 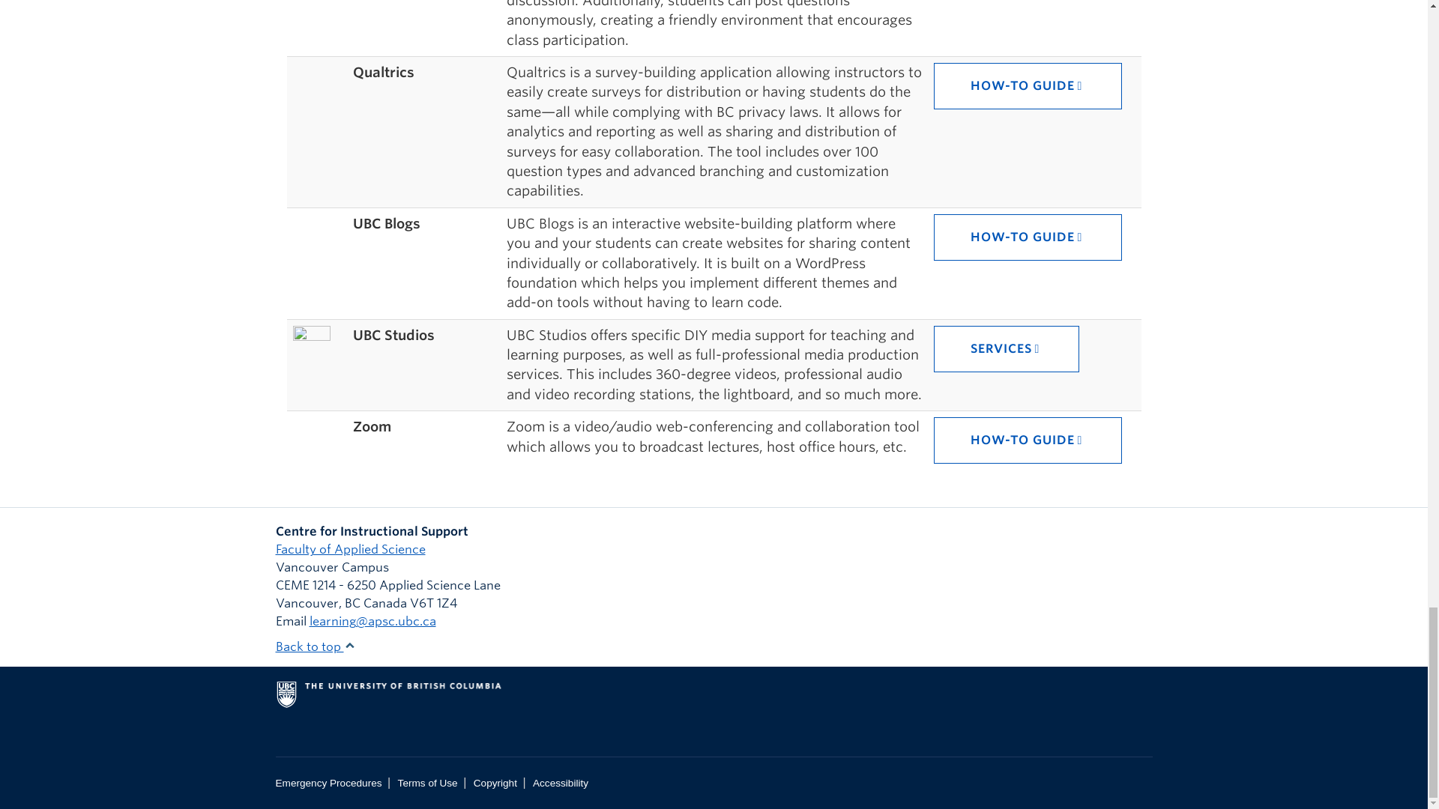 What do you see at coordinates (495, 783) in the screenshot?
I see `UBC Copyright` at bounding box center [495, 783].